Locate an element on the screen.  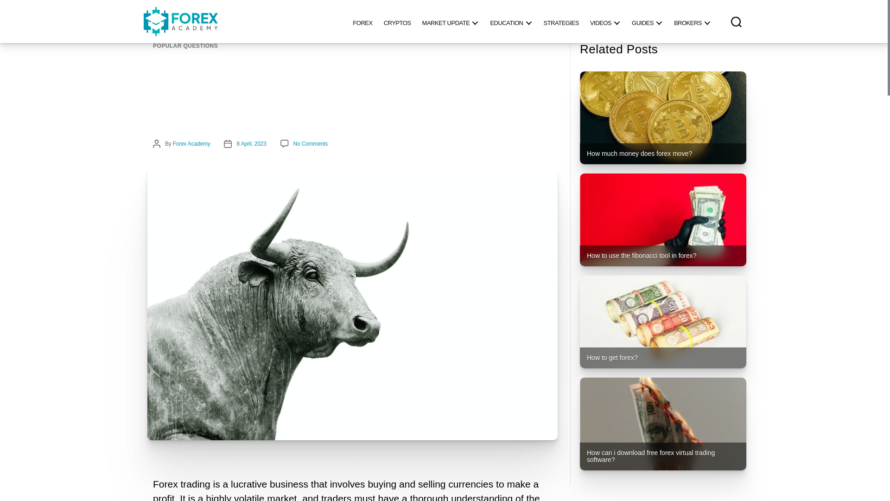
CRYPTOS is located at coordinates (397, 21).